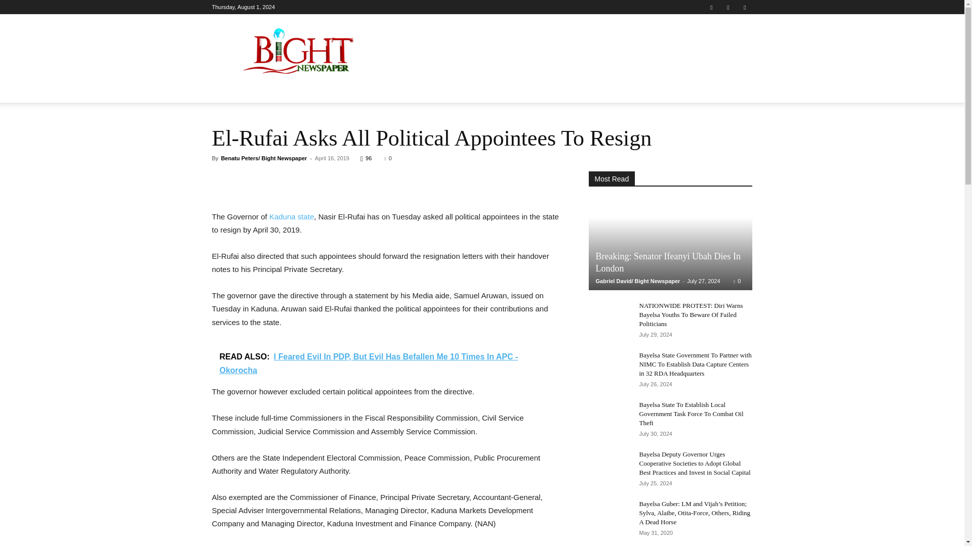 Image resolution: width=972 pixels, height=546 pixels. What do you see at coordinates (306, 90) in the screenshot?
I see `POLITICS` at bounding box center [306, 90].